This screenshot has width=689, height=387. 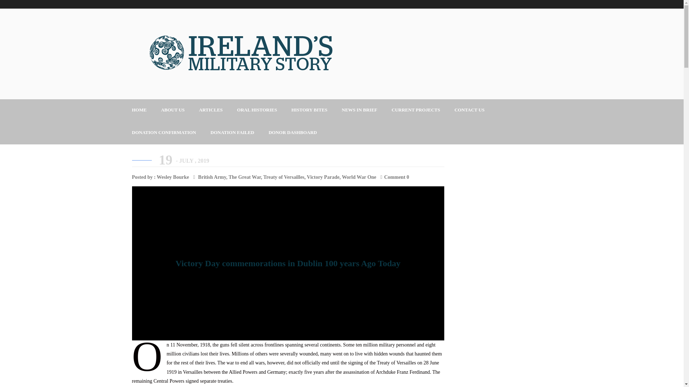 What do you see at coordinates (211, 110) in the screenshot?
I see `ARTICLES` at bounding box center [211, 110].